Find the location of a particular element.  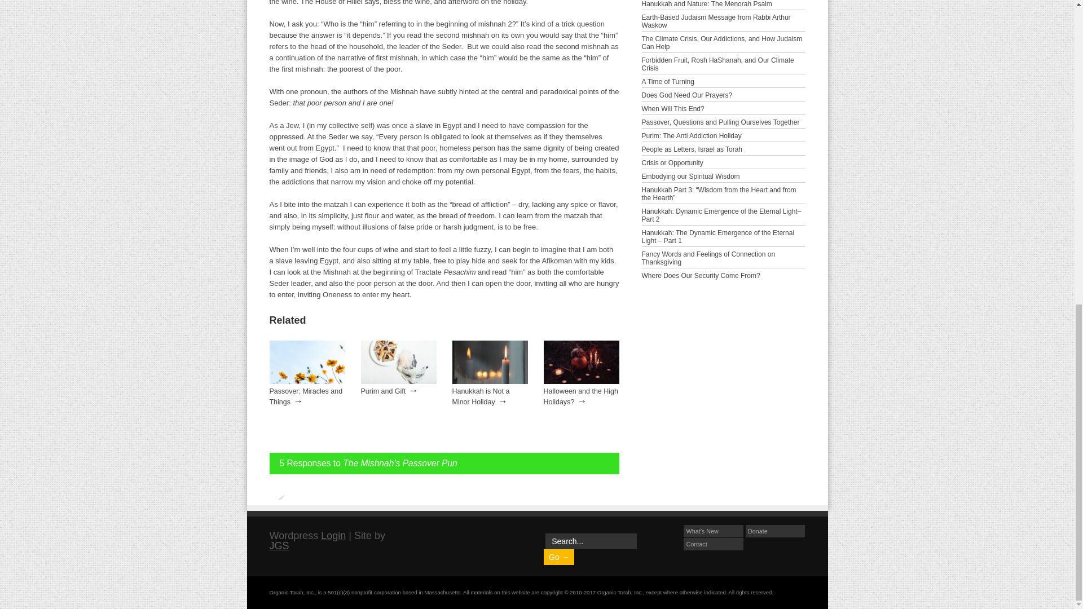

Passover: Miracles and Things is located at coordinates (306, 396).